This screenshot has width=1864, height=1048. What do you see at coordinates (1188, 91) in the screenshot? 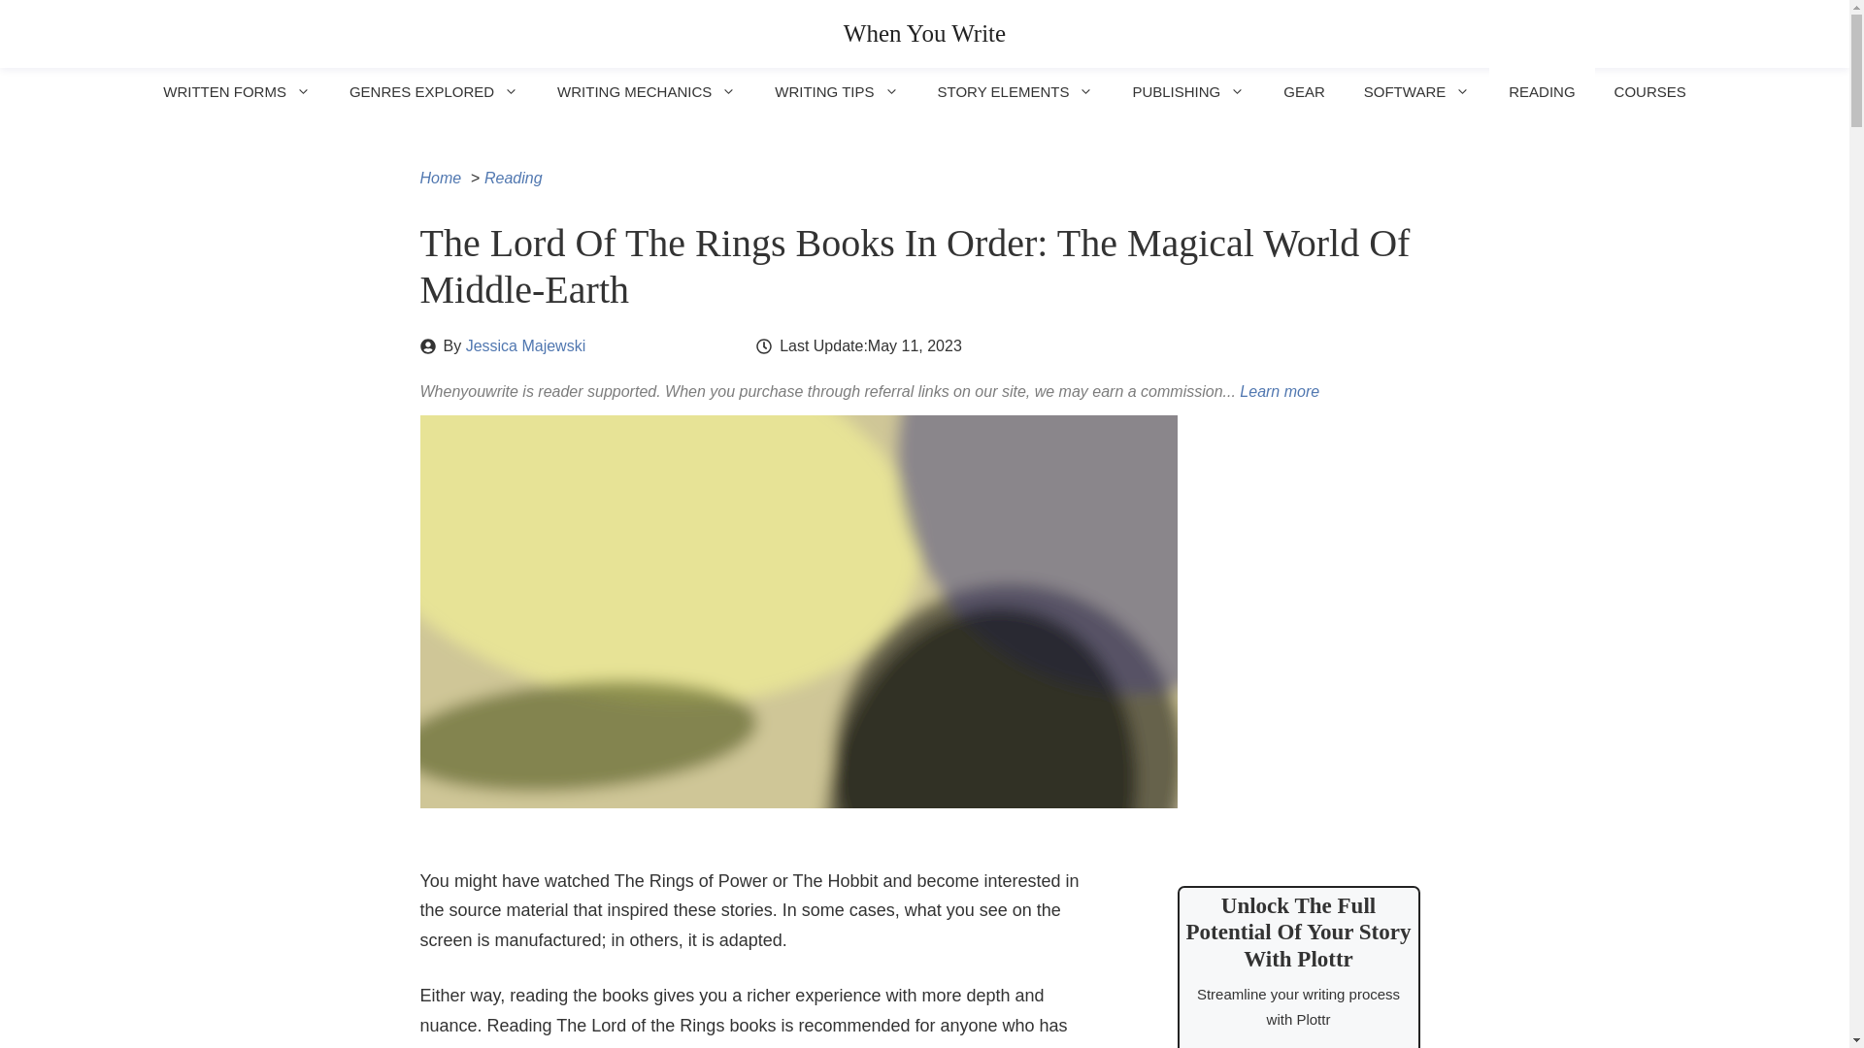
I see `PUBLISHING` at bounding box center [1188, 91].